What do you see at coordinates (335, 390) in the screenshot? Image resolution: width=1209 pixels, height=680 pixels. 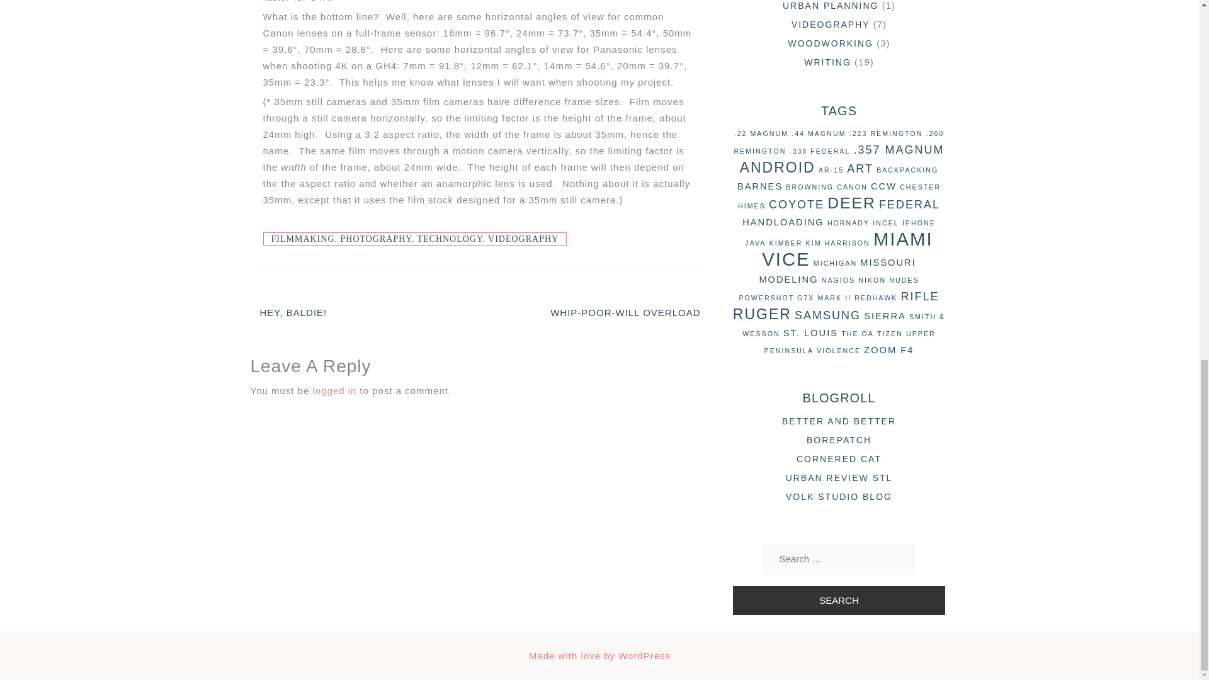 I see `logged in` at bounding box center [335, 390].